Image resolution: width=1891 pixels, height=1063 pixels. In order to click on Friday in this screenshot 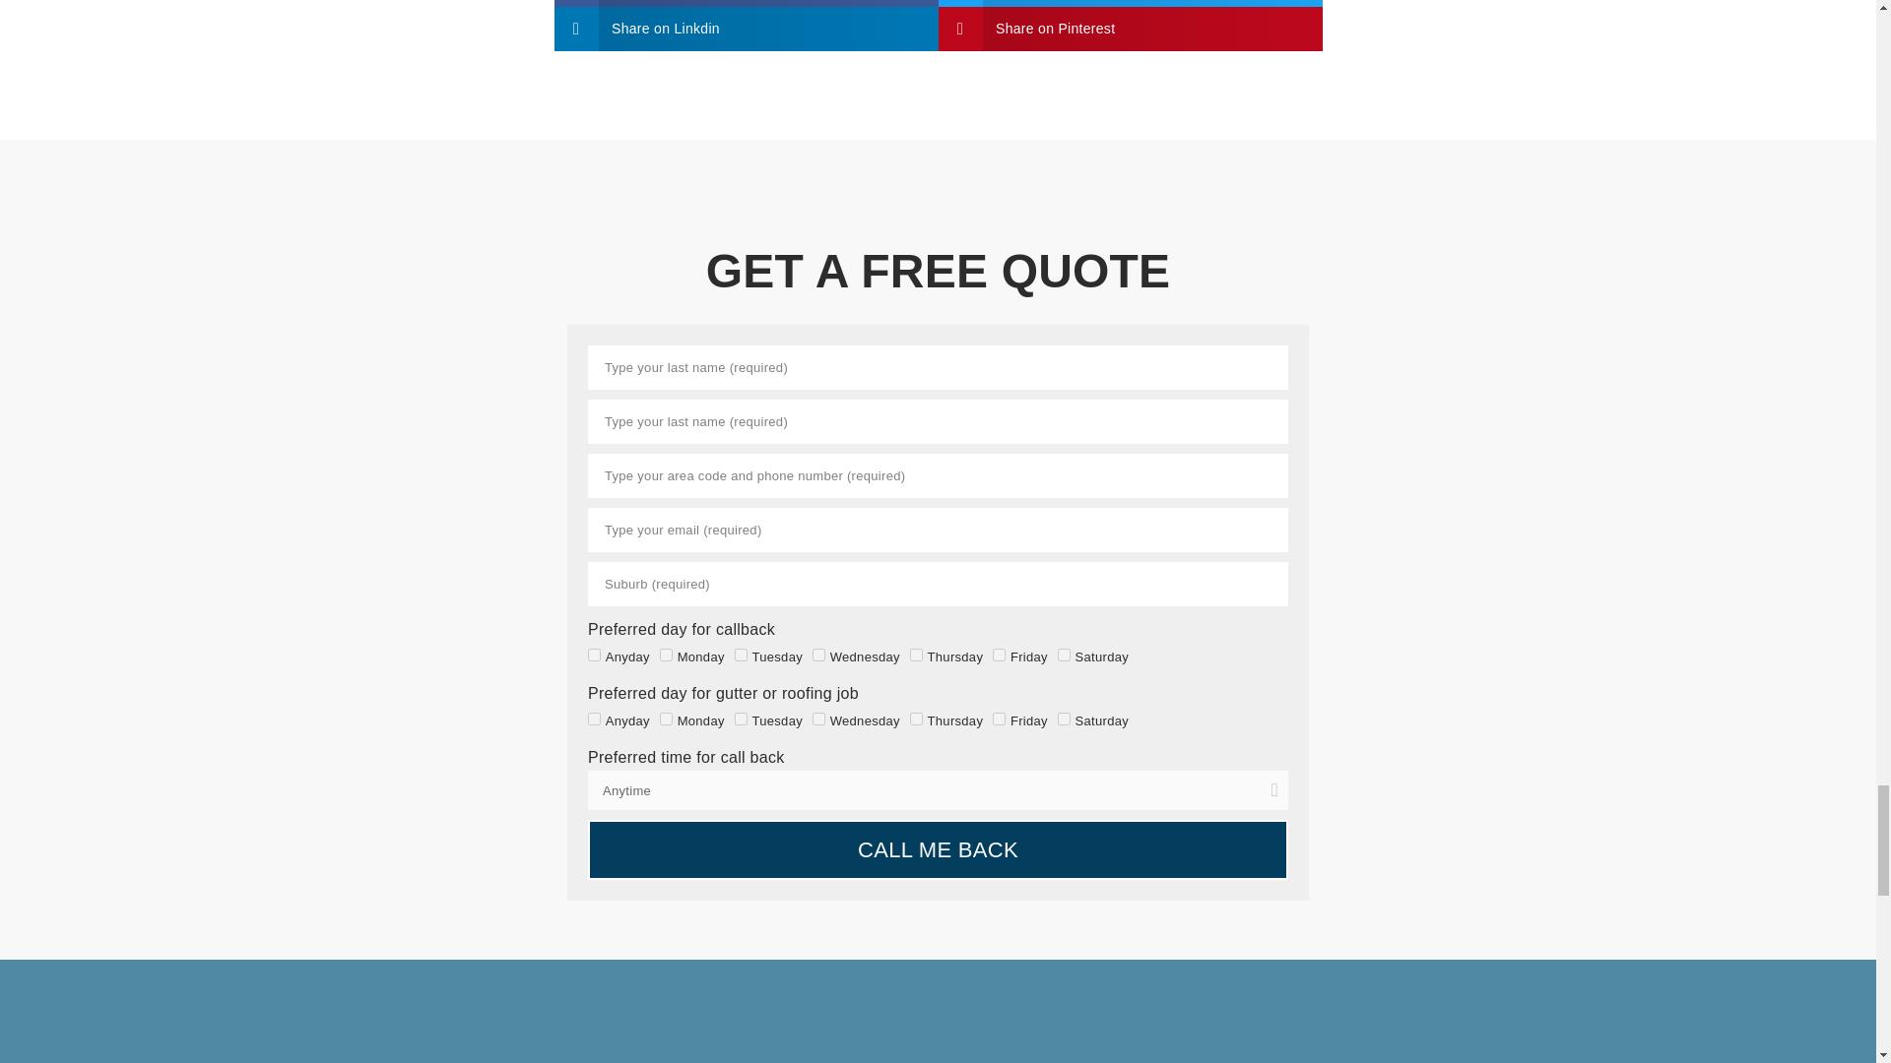, I will do `click(999, 719)`.